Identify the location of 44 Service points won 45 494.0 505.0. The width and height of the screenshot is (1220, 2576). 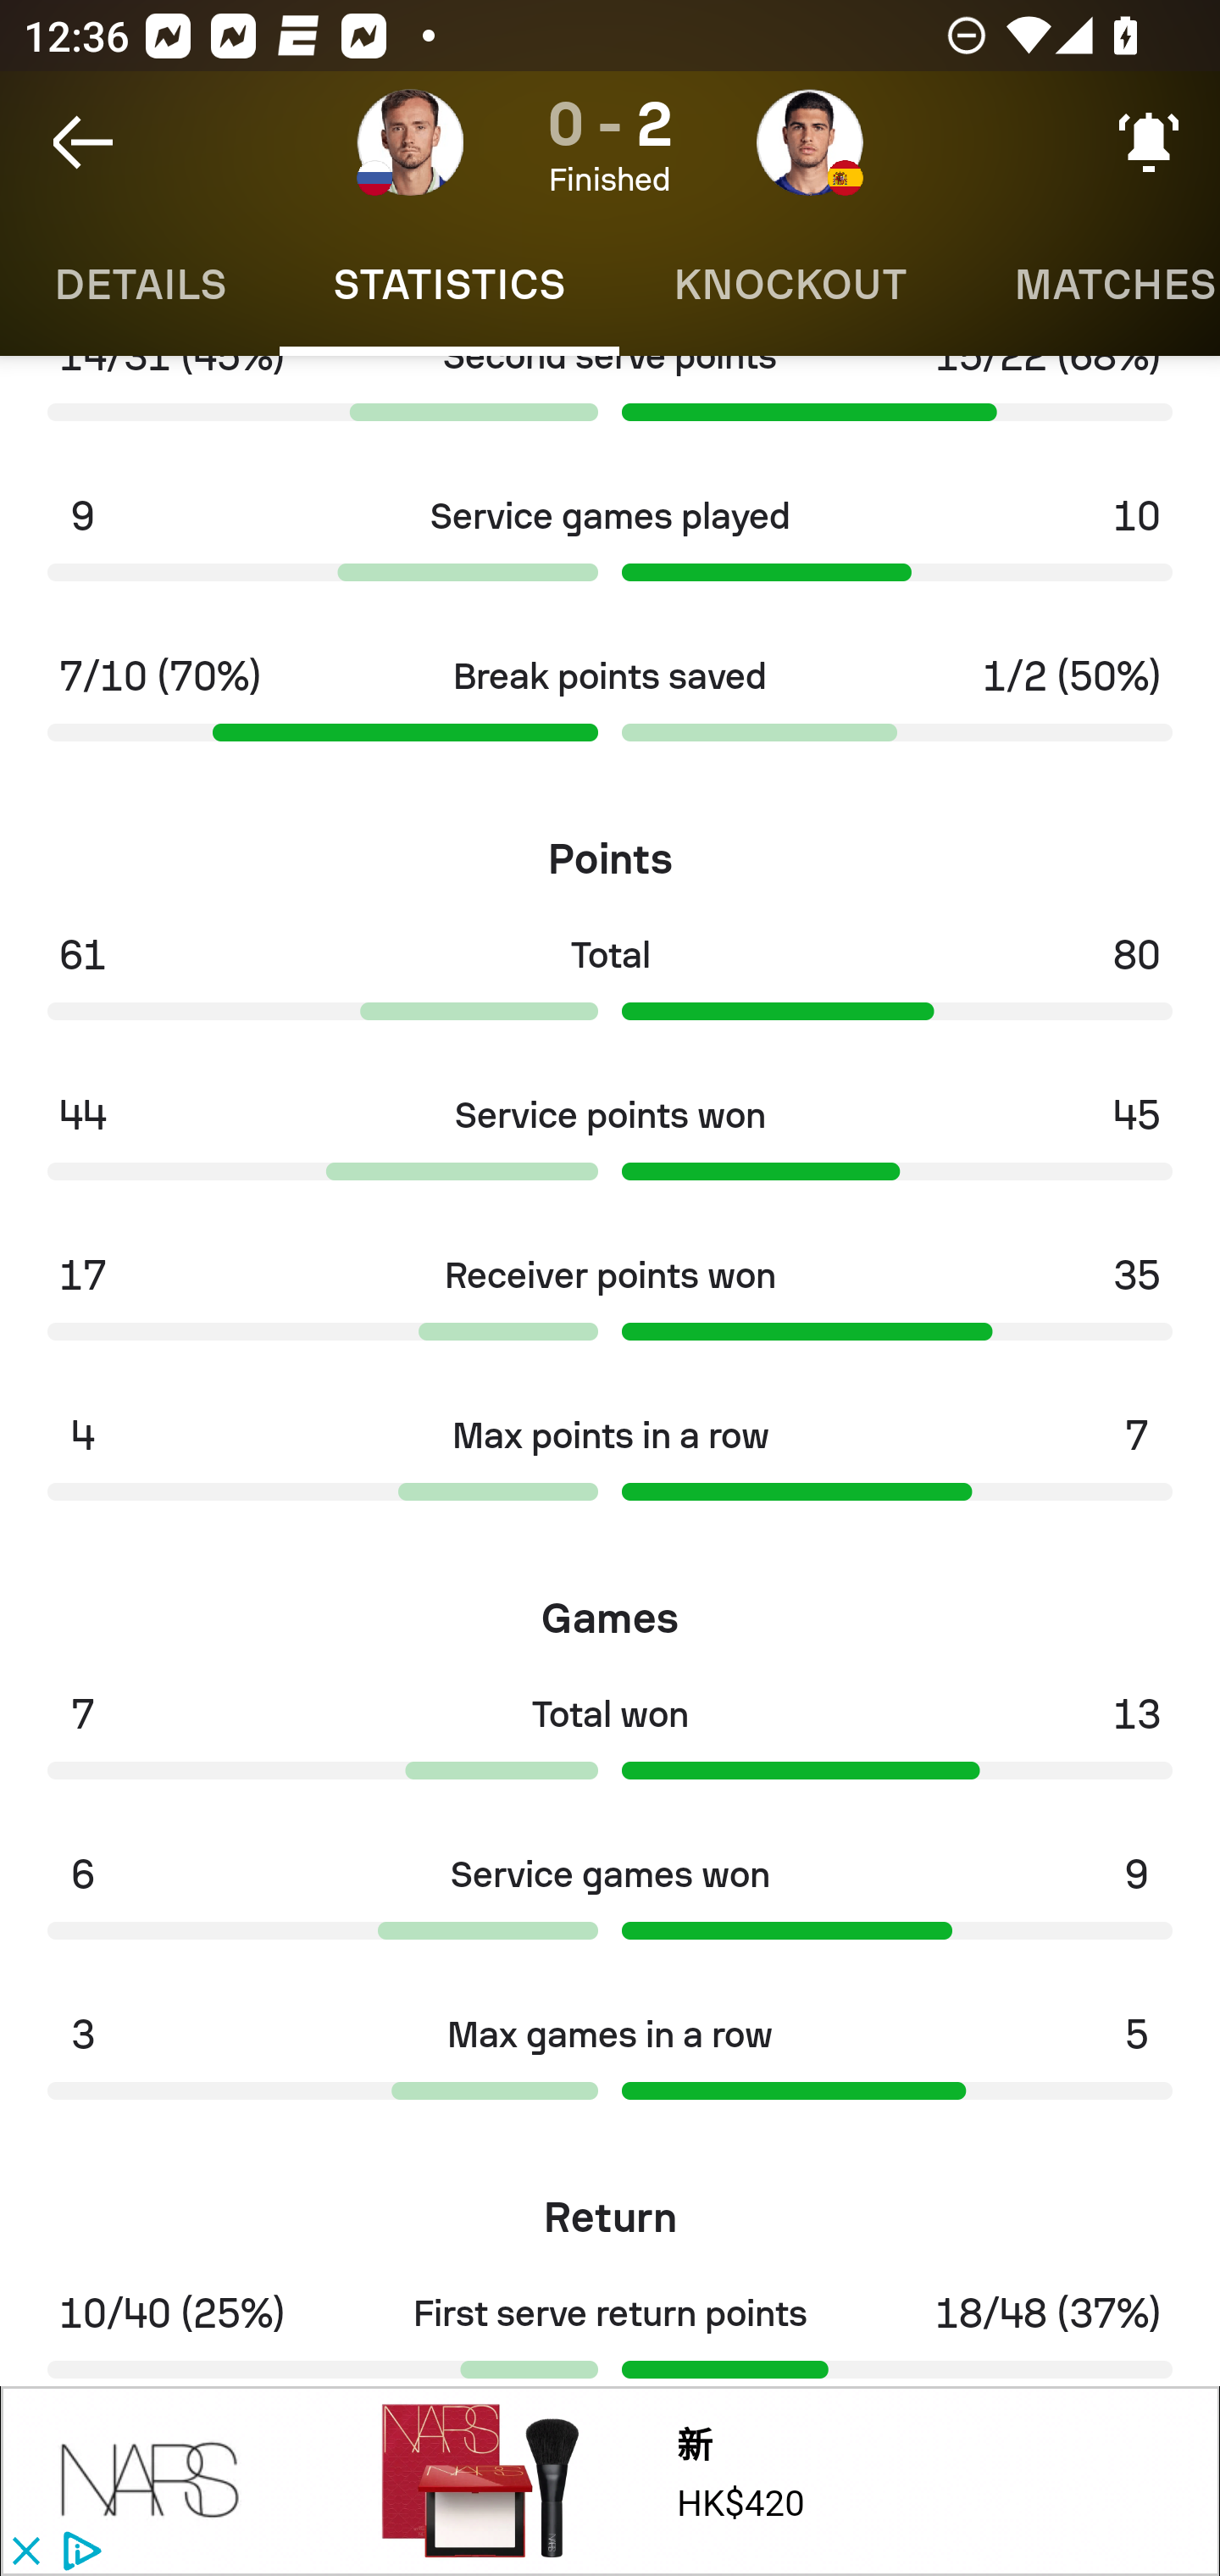
(610, 1147).